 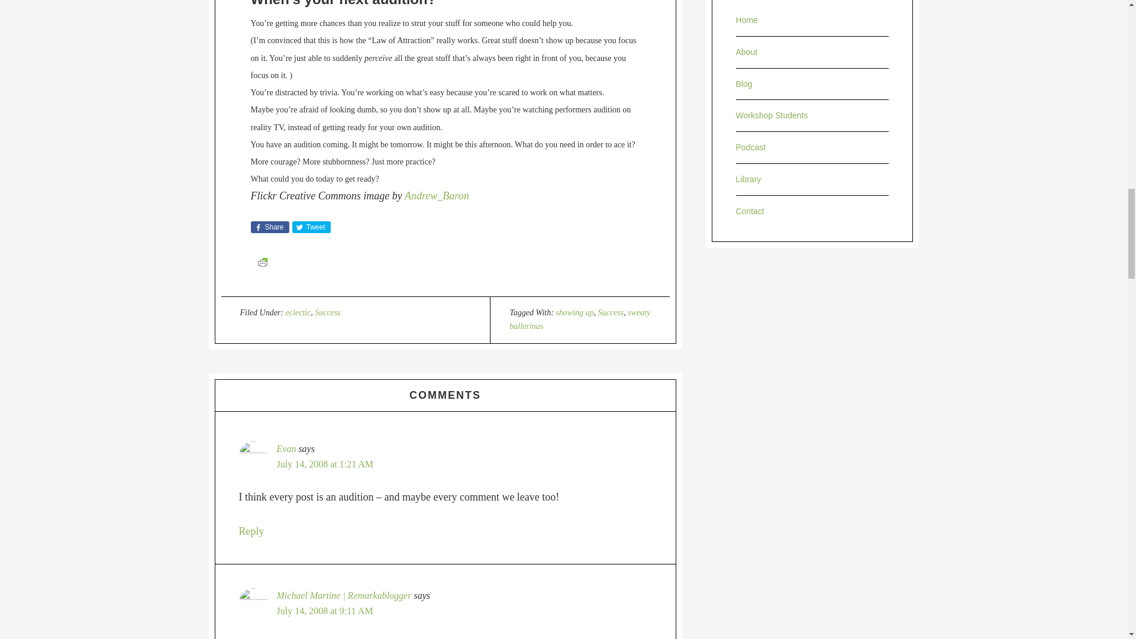 I want to click on Success, so click(x=328, y=312).